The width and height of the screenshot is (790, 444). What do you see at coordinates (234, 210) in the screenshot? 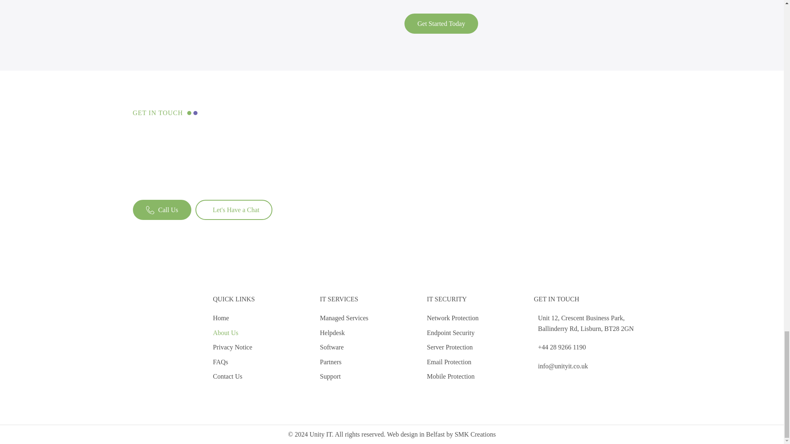
I see `Let's Have a Chat` at bounding box center [234, 210].